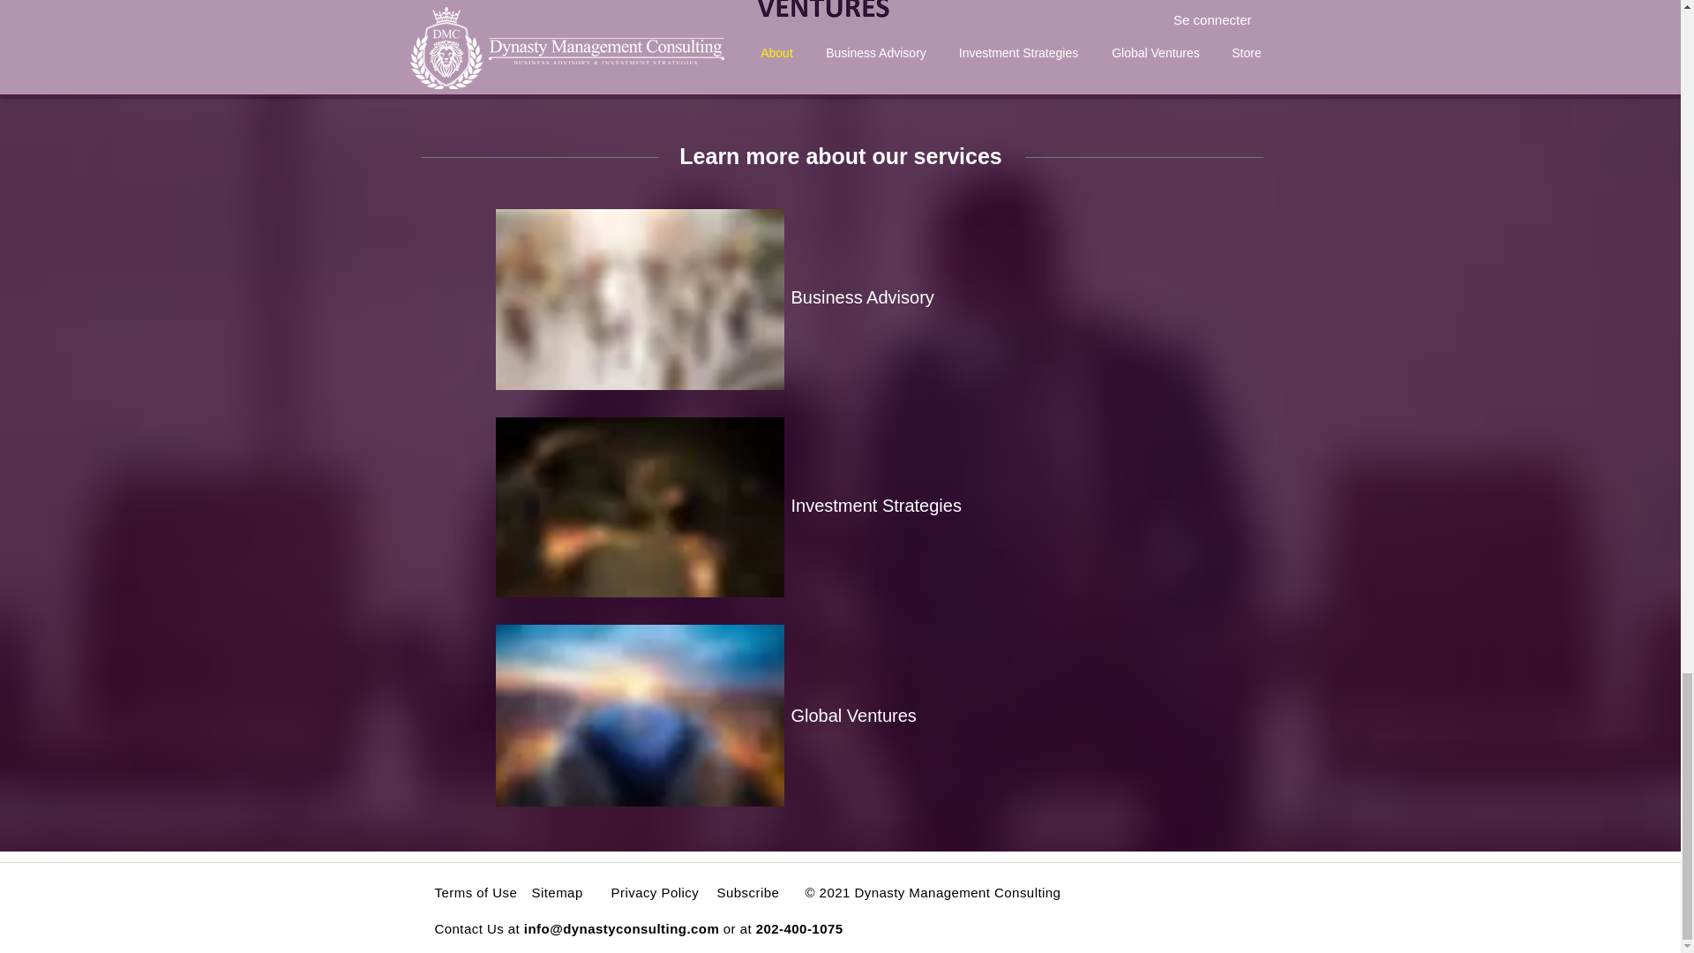 This screenshot has height=953, width=1694. Describe the element at coordinates (861, 296) in the screenshot. I see `Business Advisory` at that location.